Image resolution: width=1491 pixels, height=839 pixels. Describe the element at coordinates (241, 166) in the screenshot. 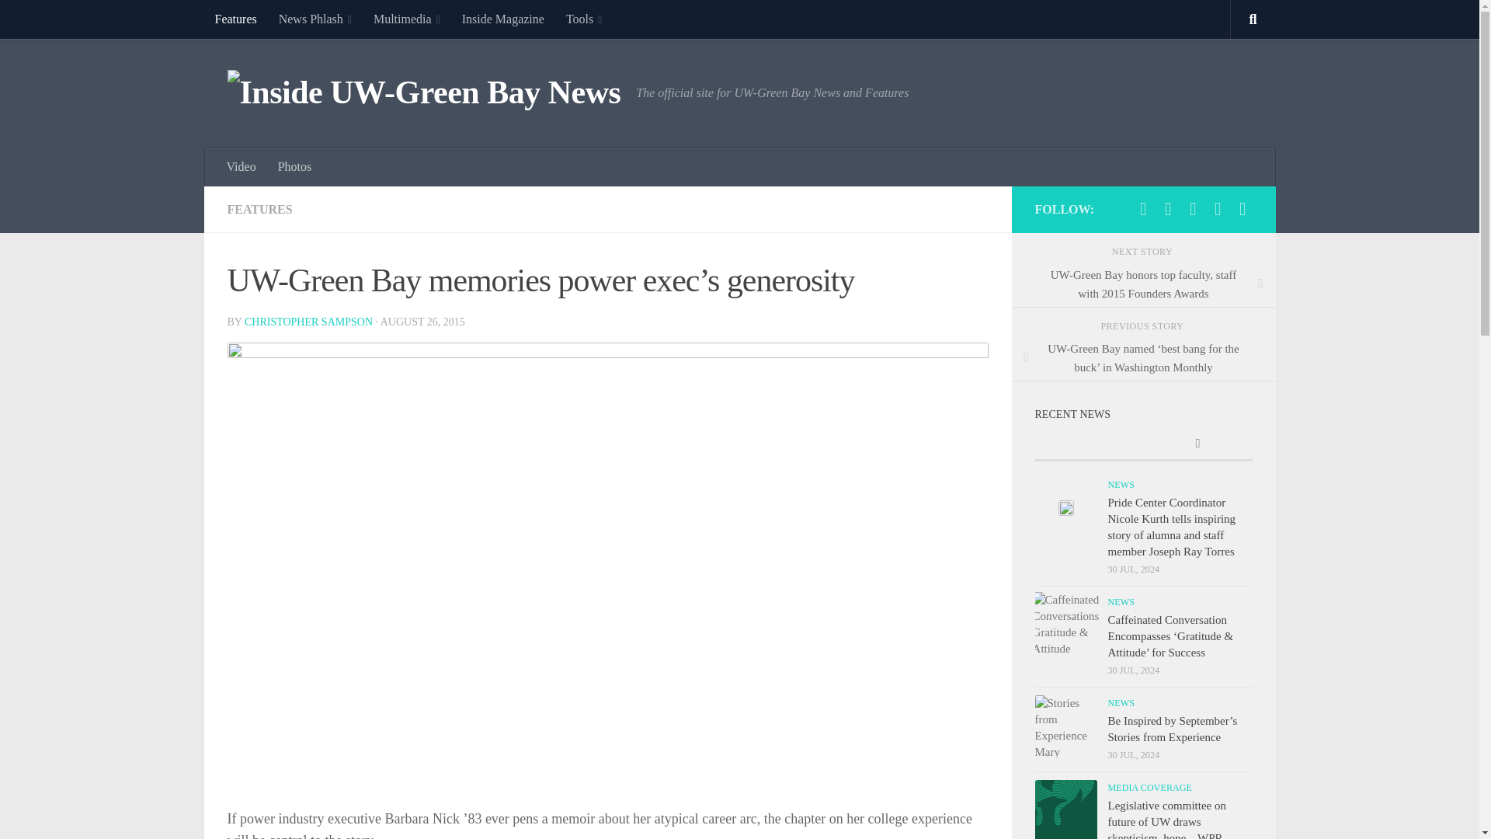

I see `Video` at that location.